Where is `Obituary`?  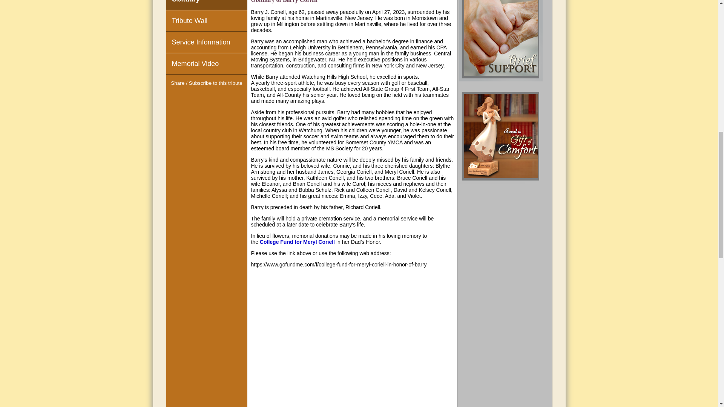 Obituary is located at coordinates (206, 5).